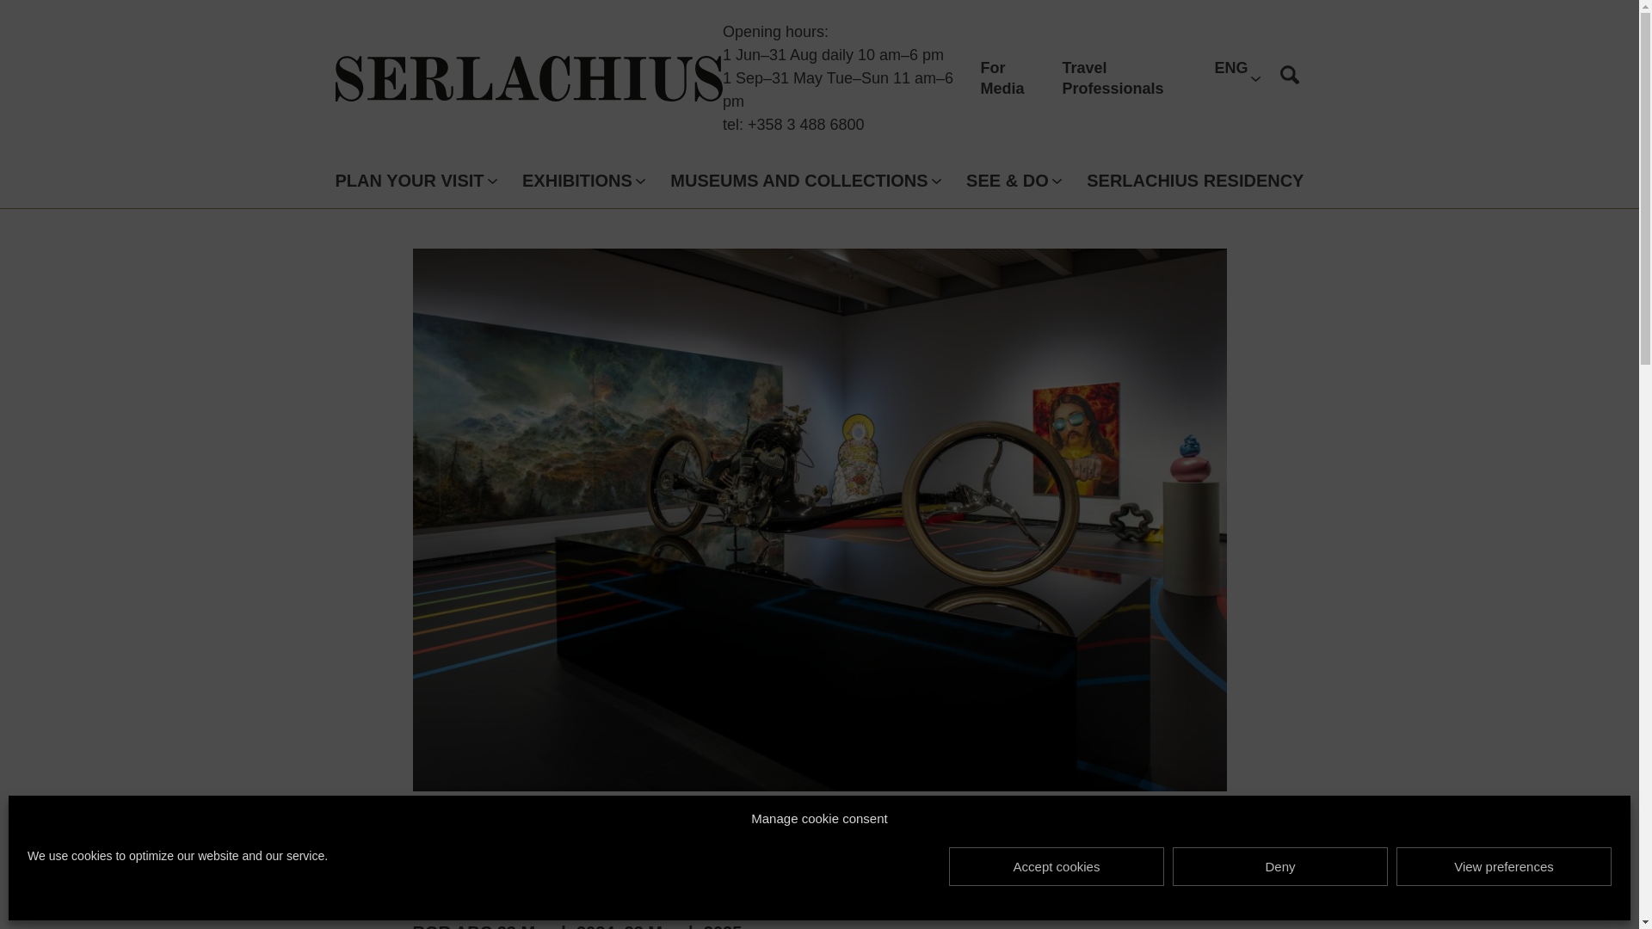 The height and width of the screenshot is (929, 1652). Describe the element at coordinates (1113, 78) in the screenshot. I see `Travel Professionals` at that location.